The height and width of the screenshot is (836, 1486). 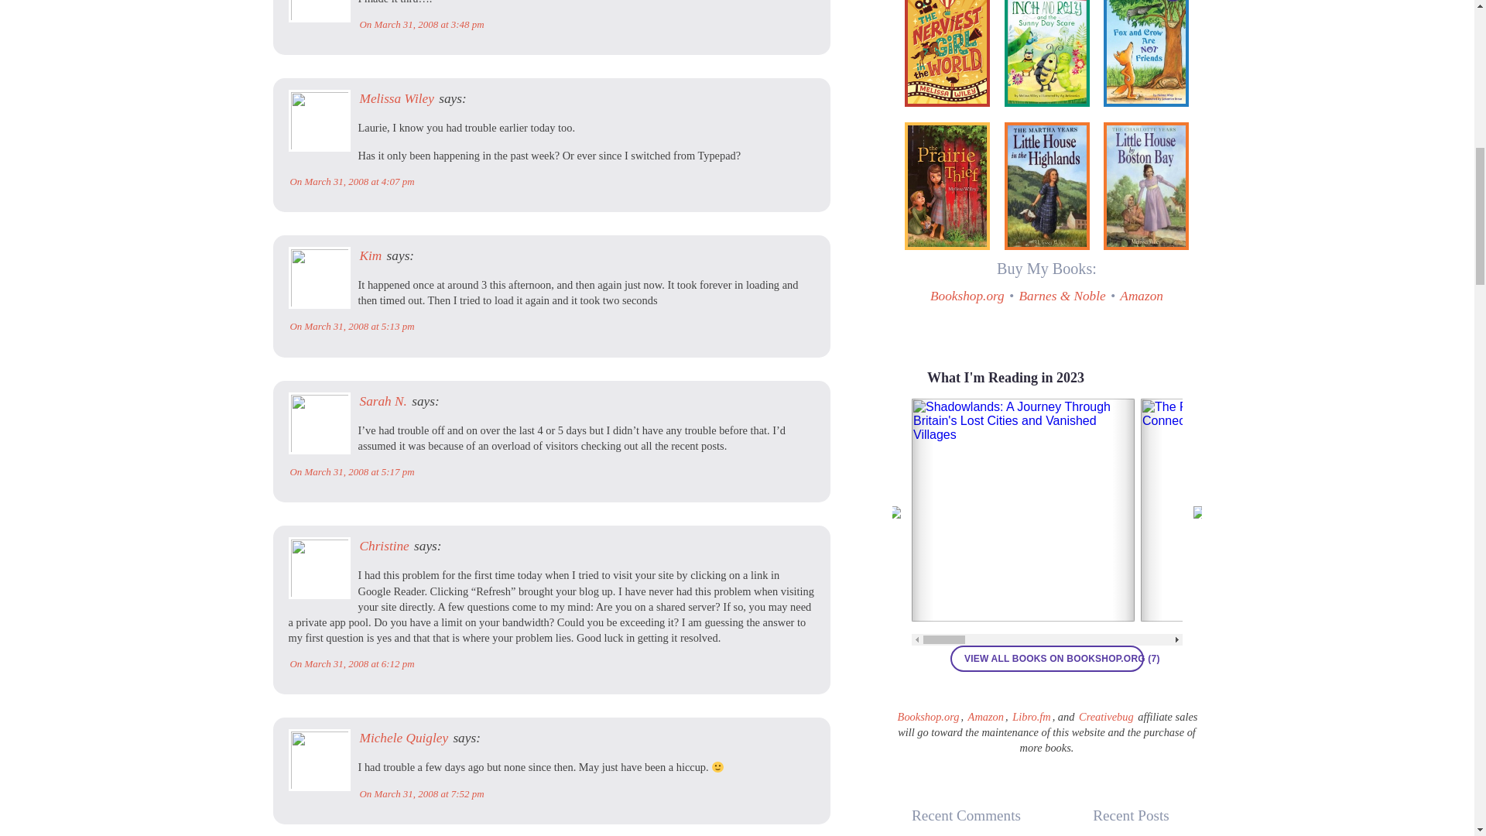 What do you see at coordinates (404, 738) in the screenshot?
I see `Michele Quigley` at bounding box center [404, 738].